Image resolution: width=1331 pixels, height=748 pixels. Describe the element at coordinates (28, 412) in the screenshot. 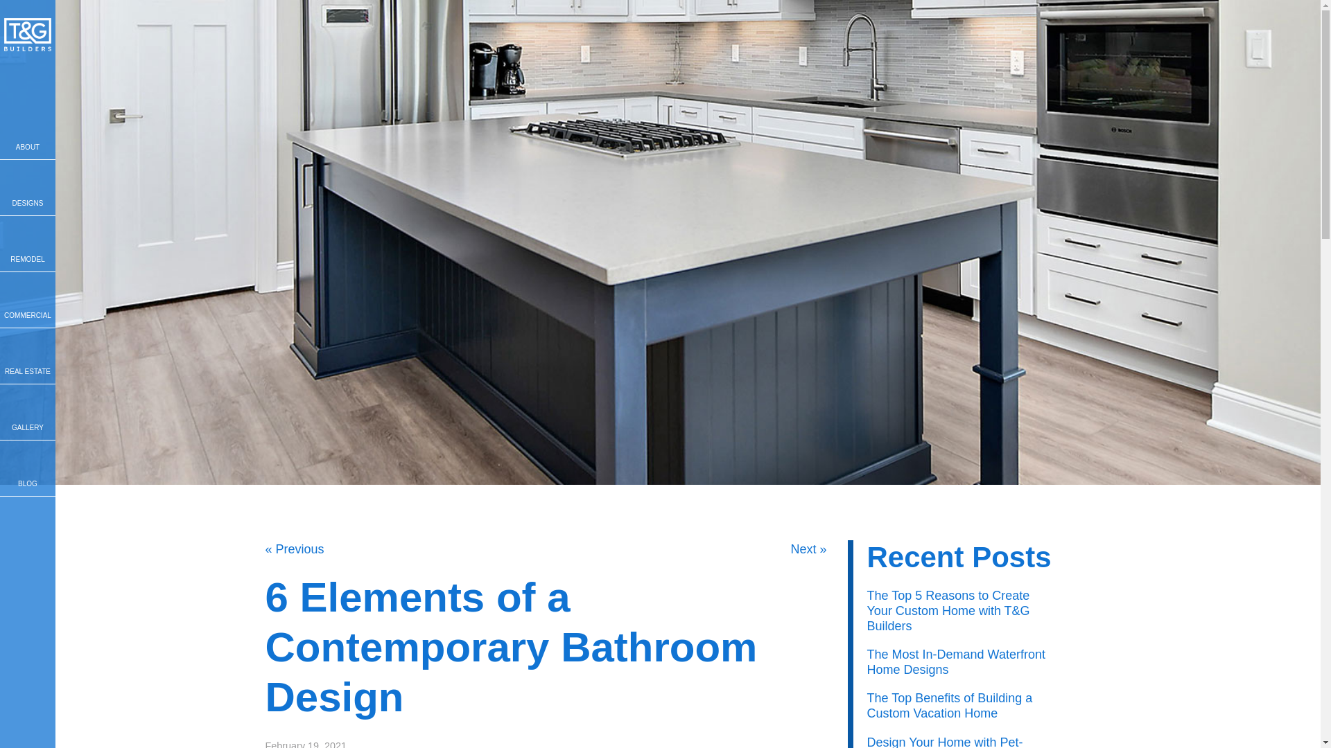

I see `GALLERY` at that location.